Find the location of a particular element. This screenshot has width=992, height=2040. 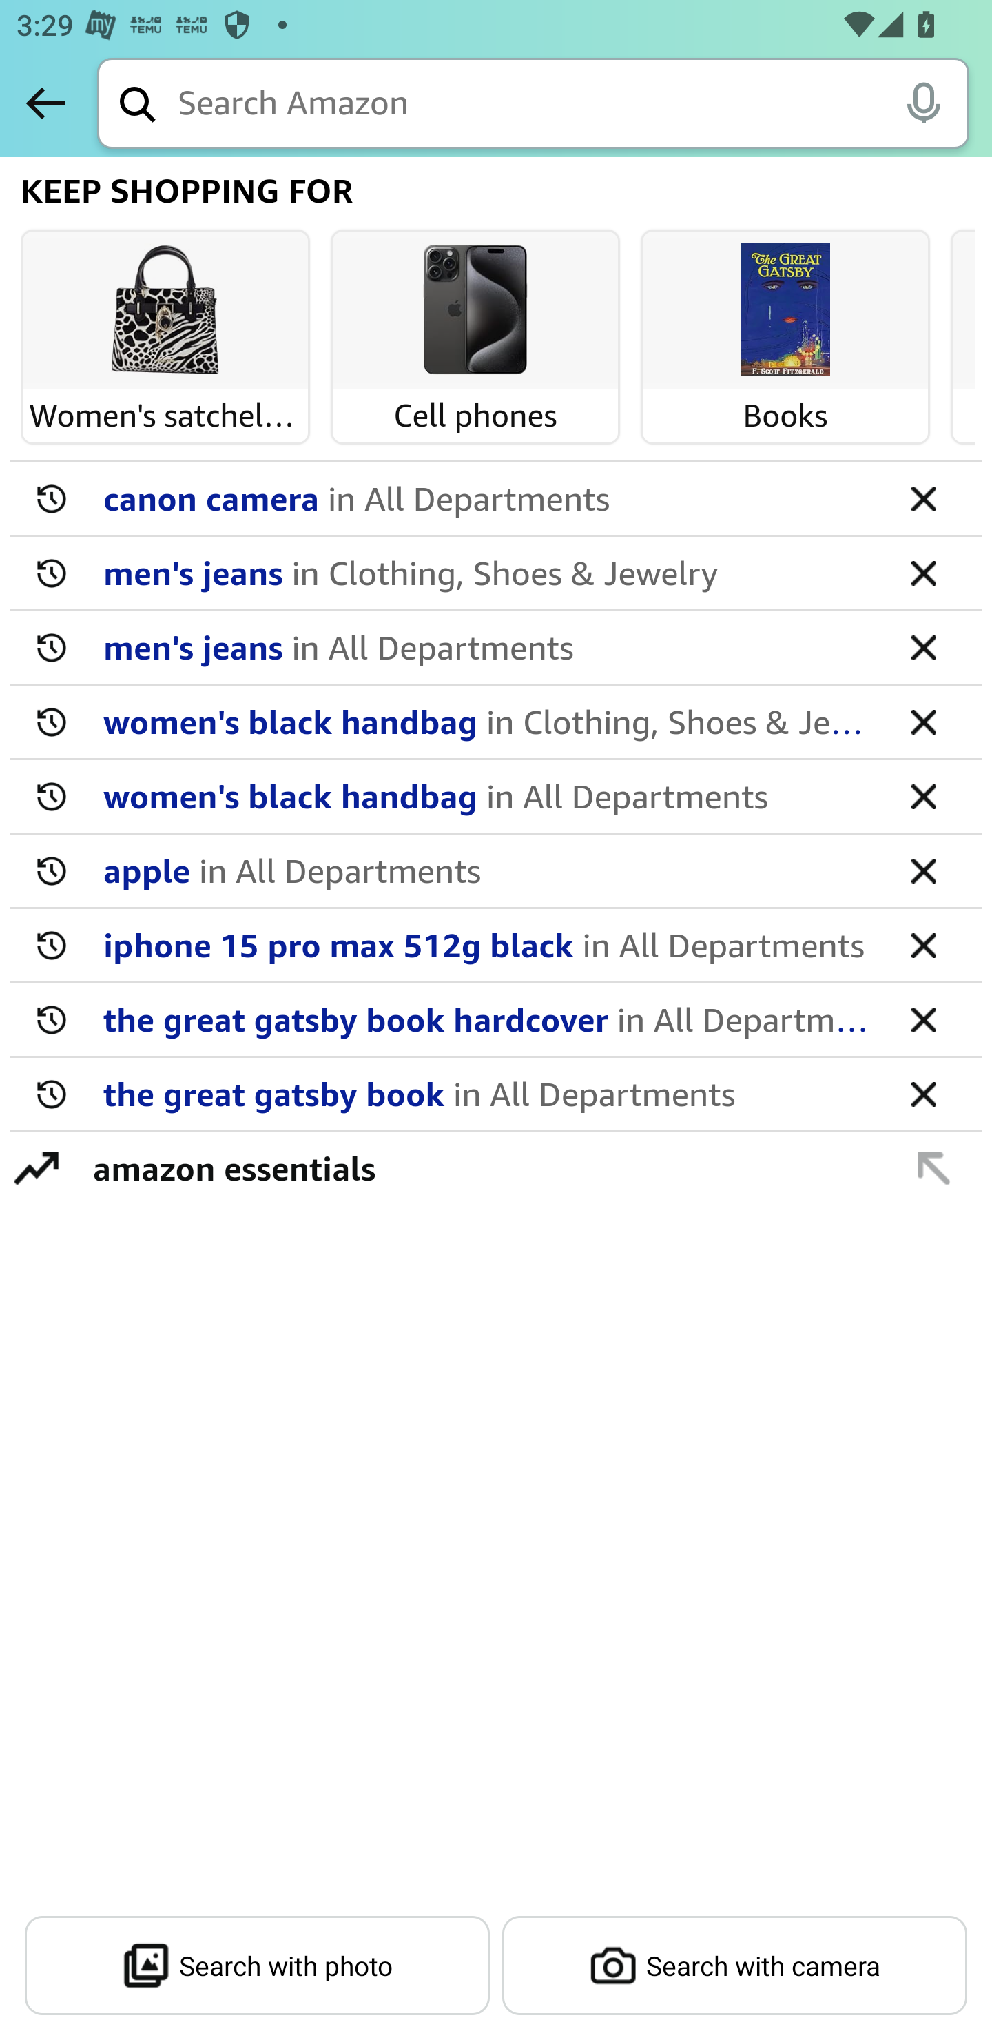

women's black handbag delete is located at coordinates (496, 797).